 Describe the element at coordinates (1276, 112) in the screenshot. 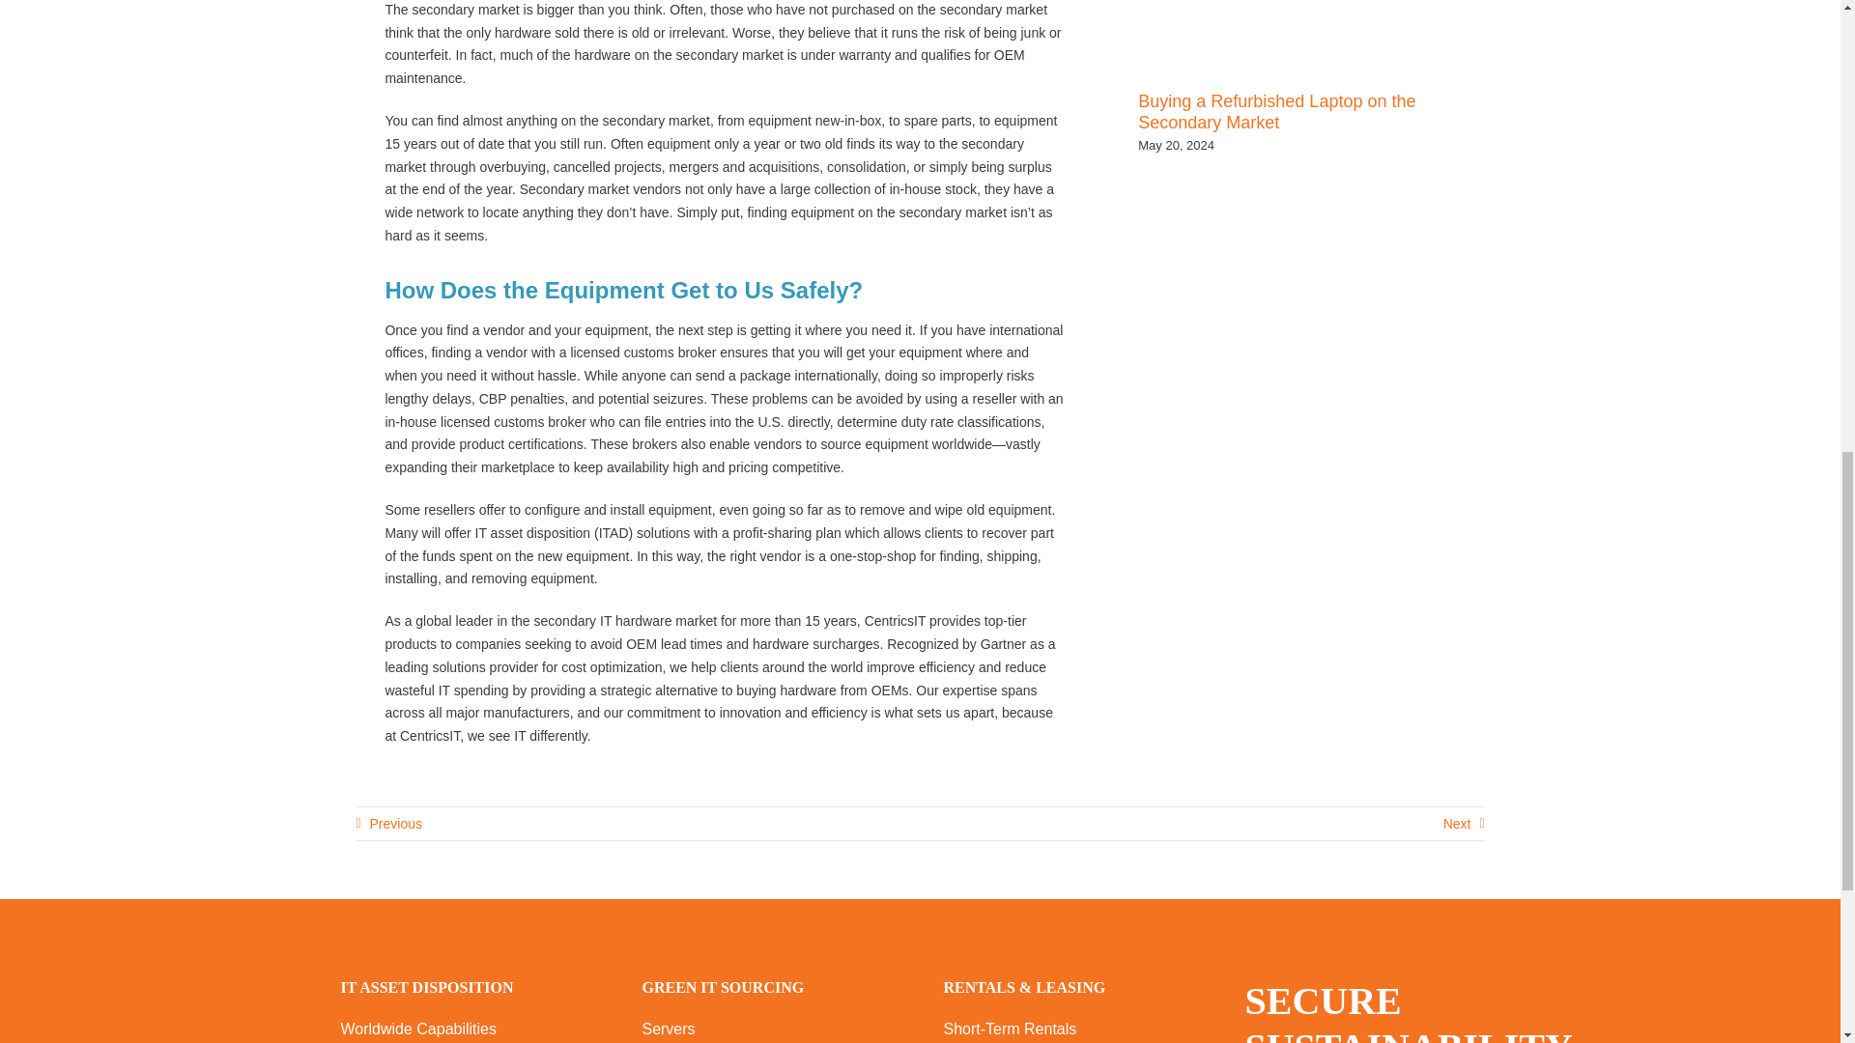

I see `Buying a Refurbished Laptop on the Secondary Market` at that location.